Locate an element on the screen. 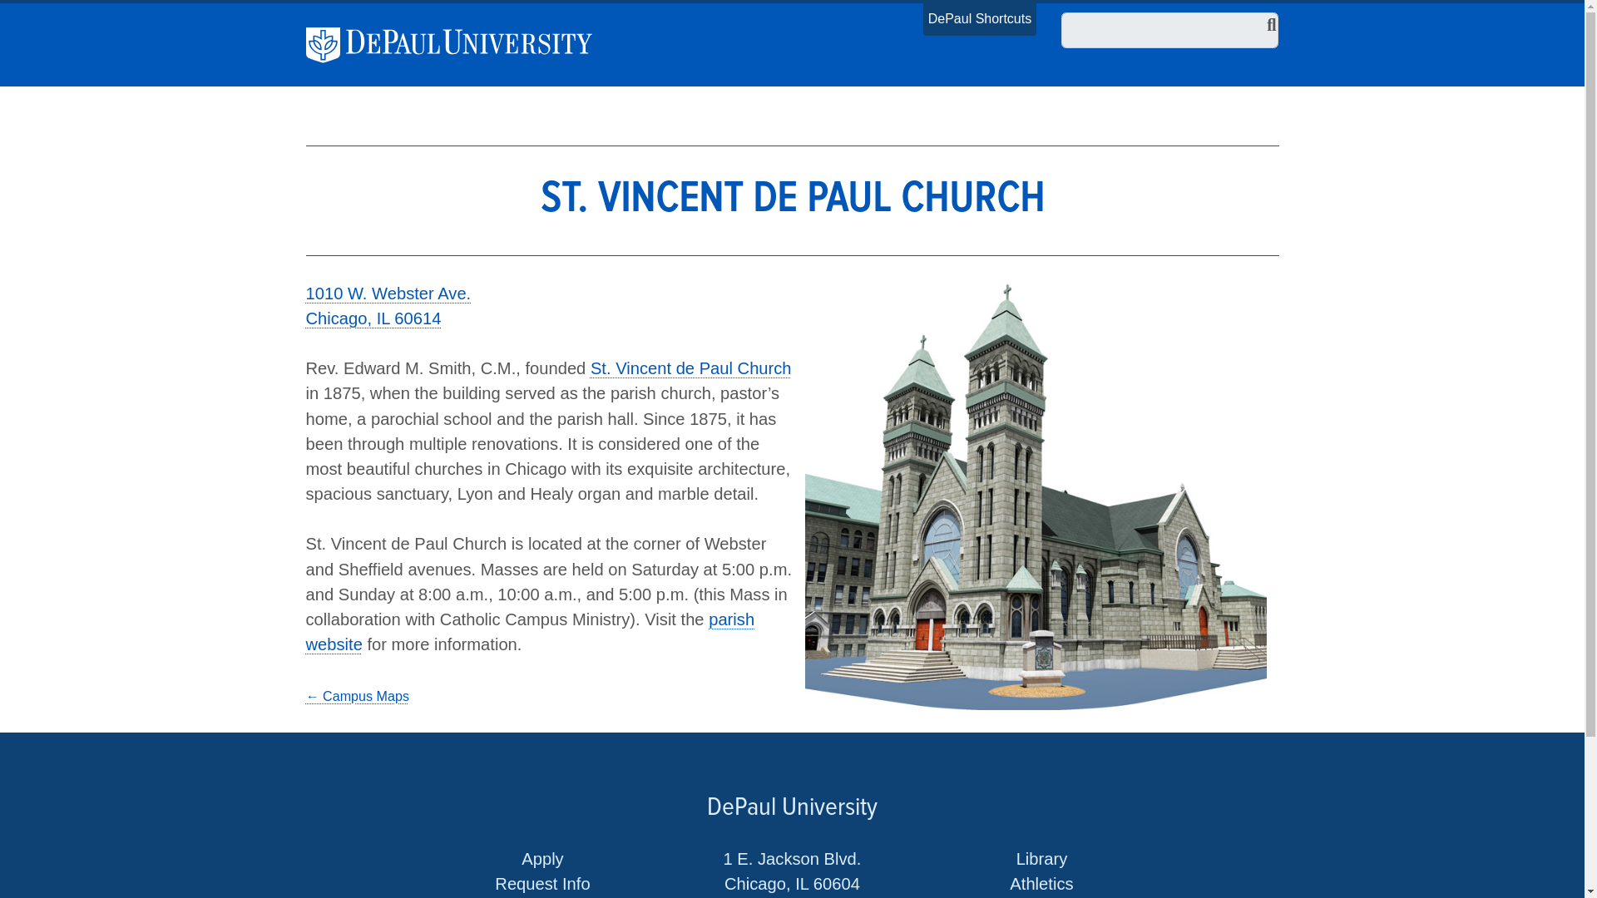  DePaul Shortcuts is located at coordinates (980, 18).